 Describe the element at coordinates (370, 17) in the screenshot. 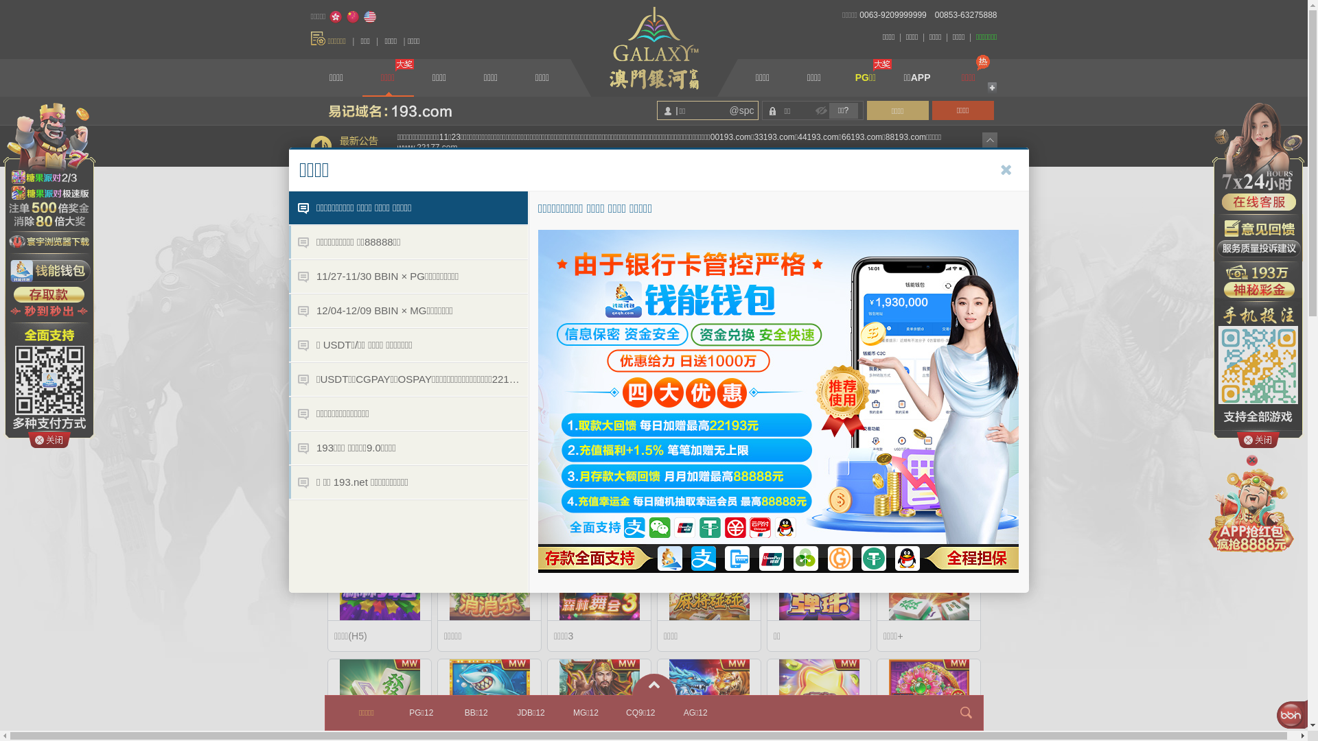

I see `English` at that location.